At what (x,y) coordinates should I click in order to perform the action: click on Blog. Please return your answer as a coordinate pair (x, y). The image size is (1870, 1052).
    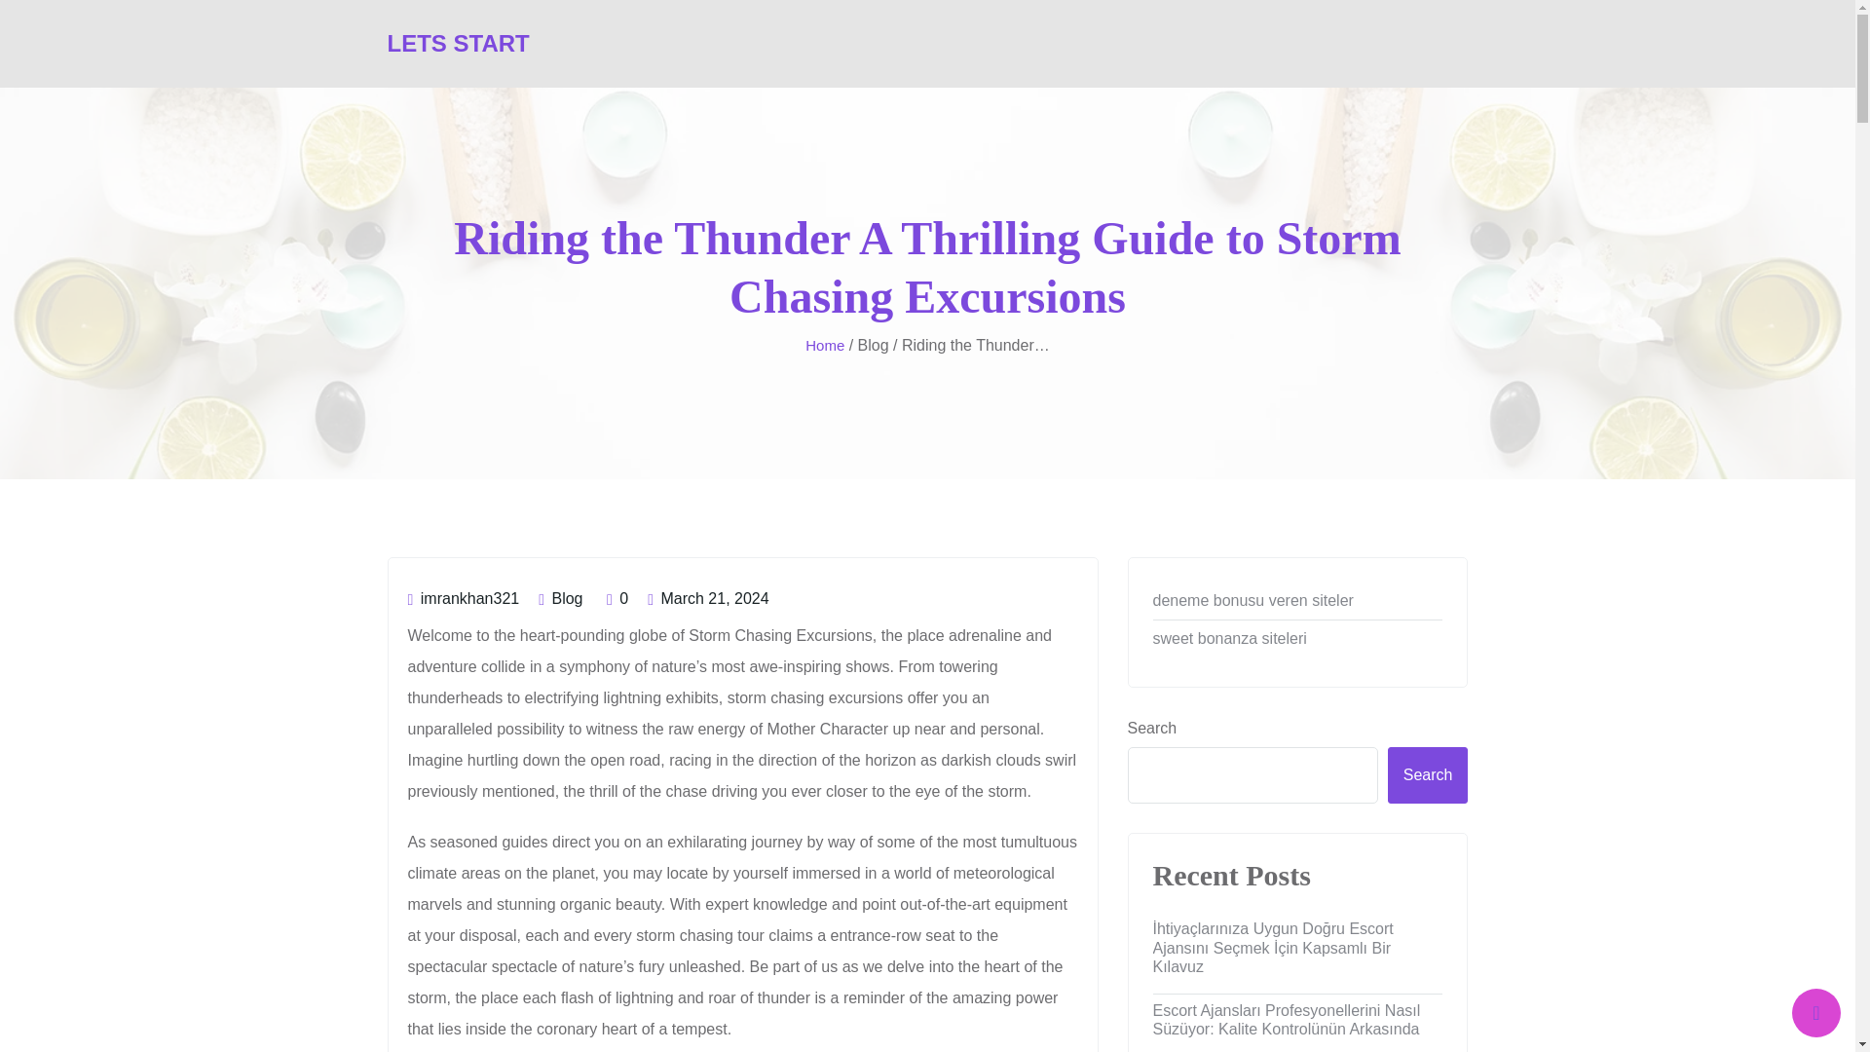
    Looking at the image, I should click on (567, 598).